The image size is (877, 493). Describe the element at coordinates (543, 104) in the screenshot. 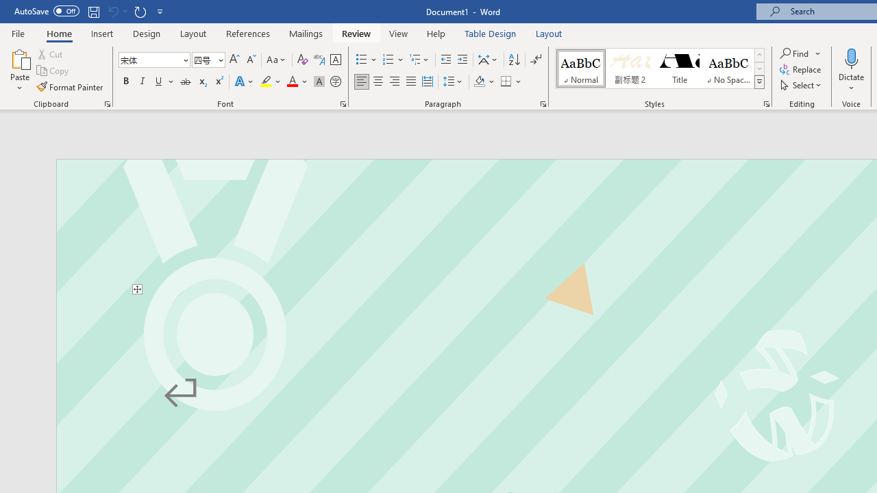

I see `Paragraph...` at that location.